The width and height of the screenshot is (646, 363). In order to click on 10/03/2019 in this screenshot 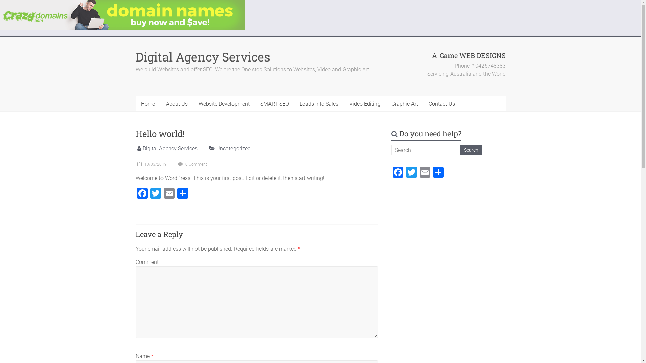, I will do `click(151, 164)`.